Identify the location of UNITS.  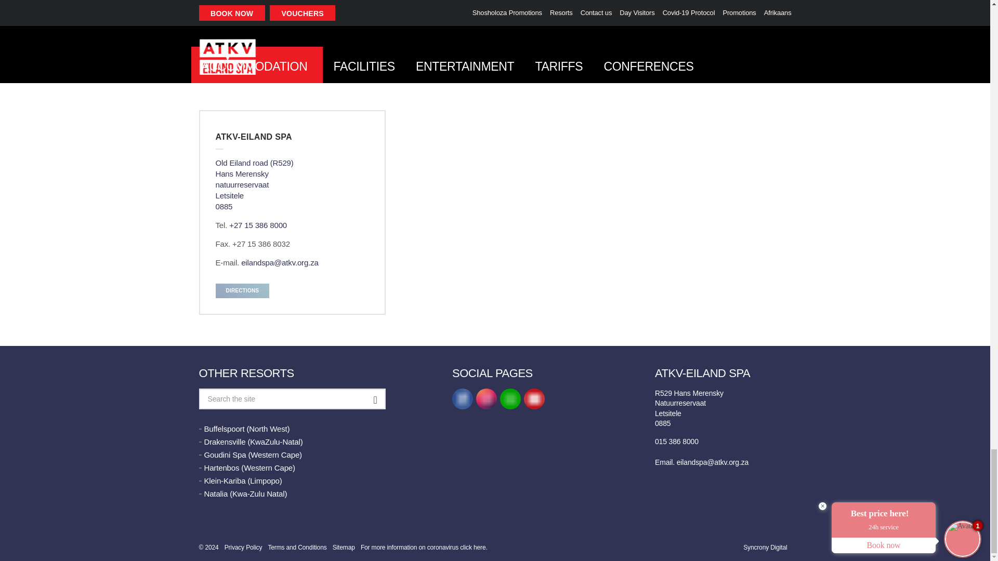
(124, 12).